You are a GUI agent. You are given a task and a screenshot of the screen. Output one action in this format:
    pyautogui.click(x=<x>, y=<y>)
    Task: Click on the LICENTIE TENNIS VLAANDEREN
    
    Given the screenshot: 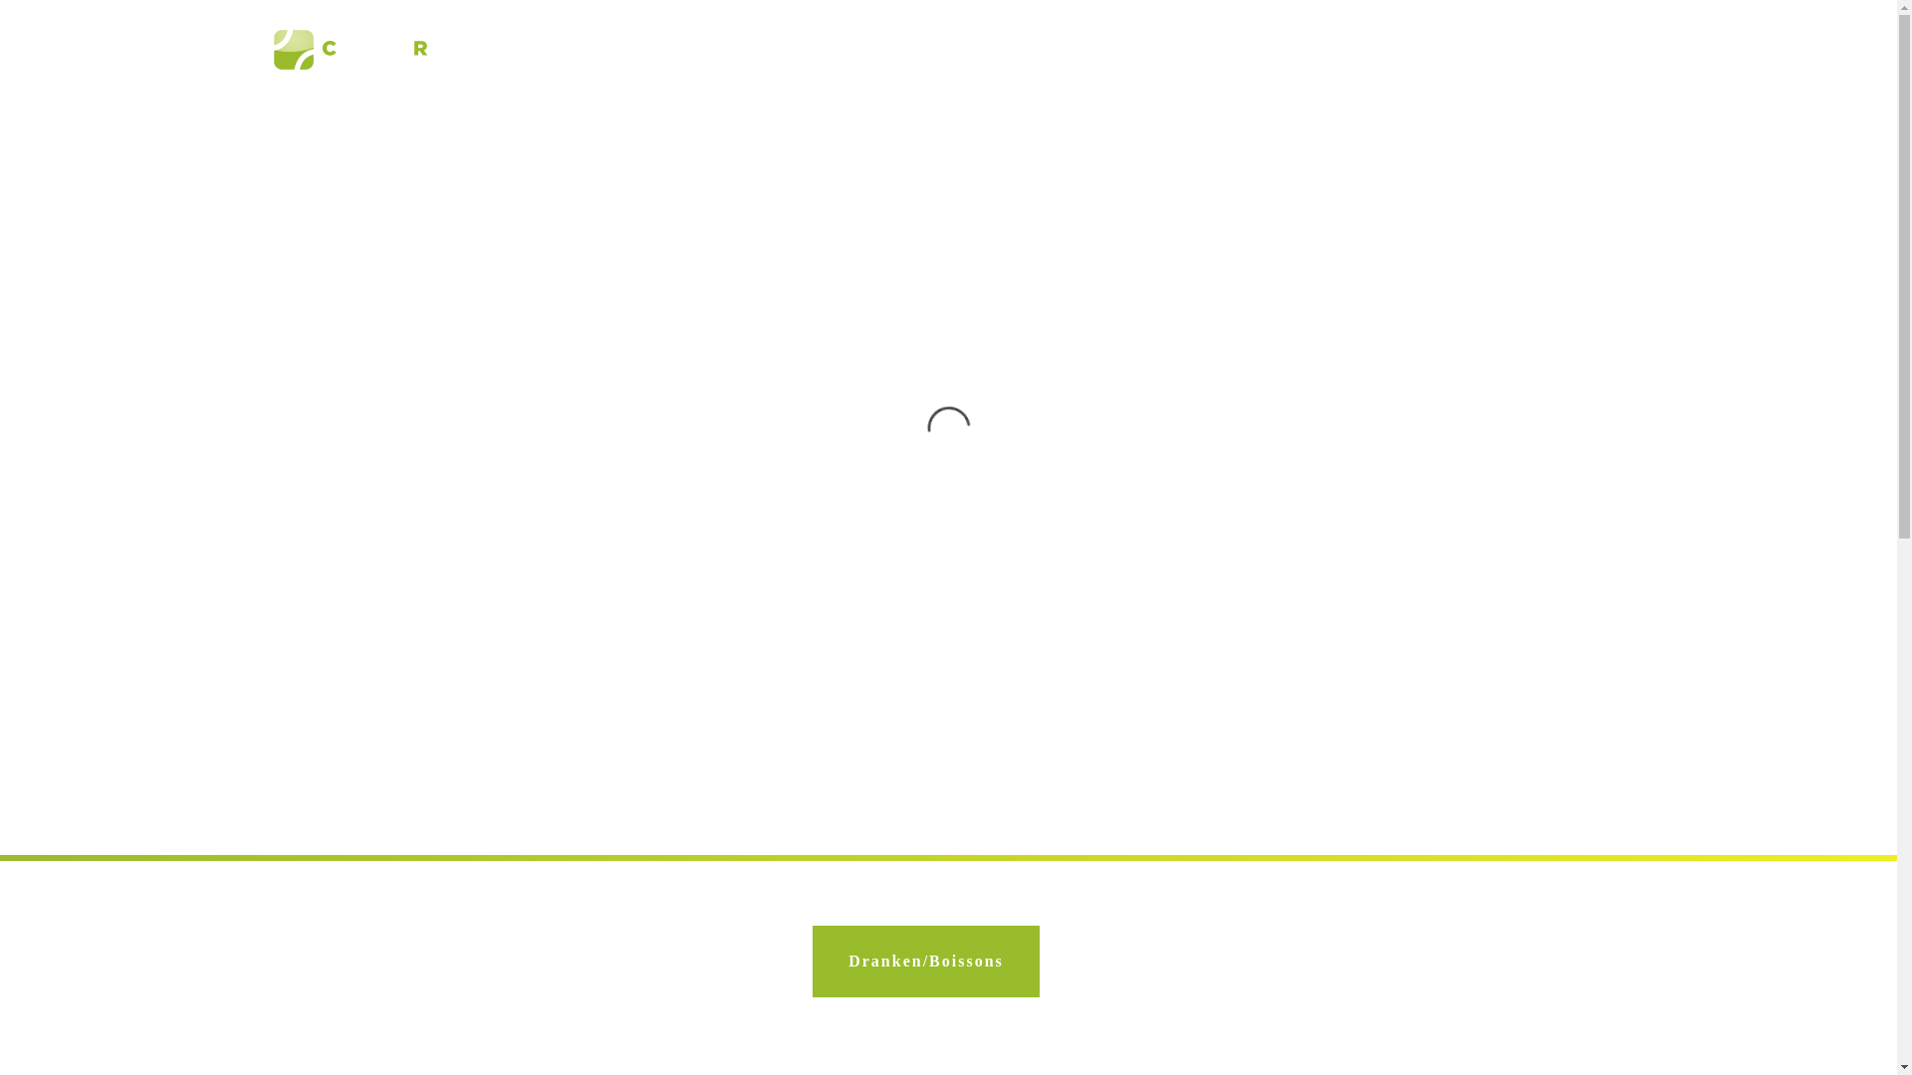 What is the action you would take?
    pyautogui.click(x=1125, y=50)
    